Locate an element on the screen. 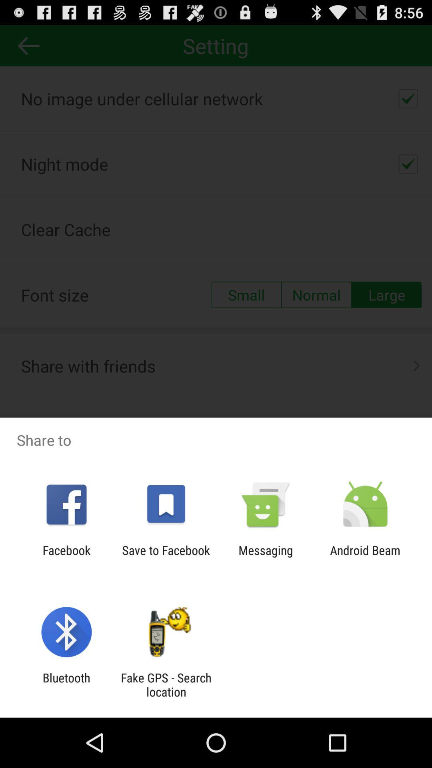 This screenshot has height=768, width=432. turn on the icon next to messaging app is located at coordinates (166, 557).